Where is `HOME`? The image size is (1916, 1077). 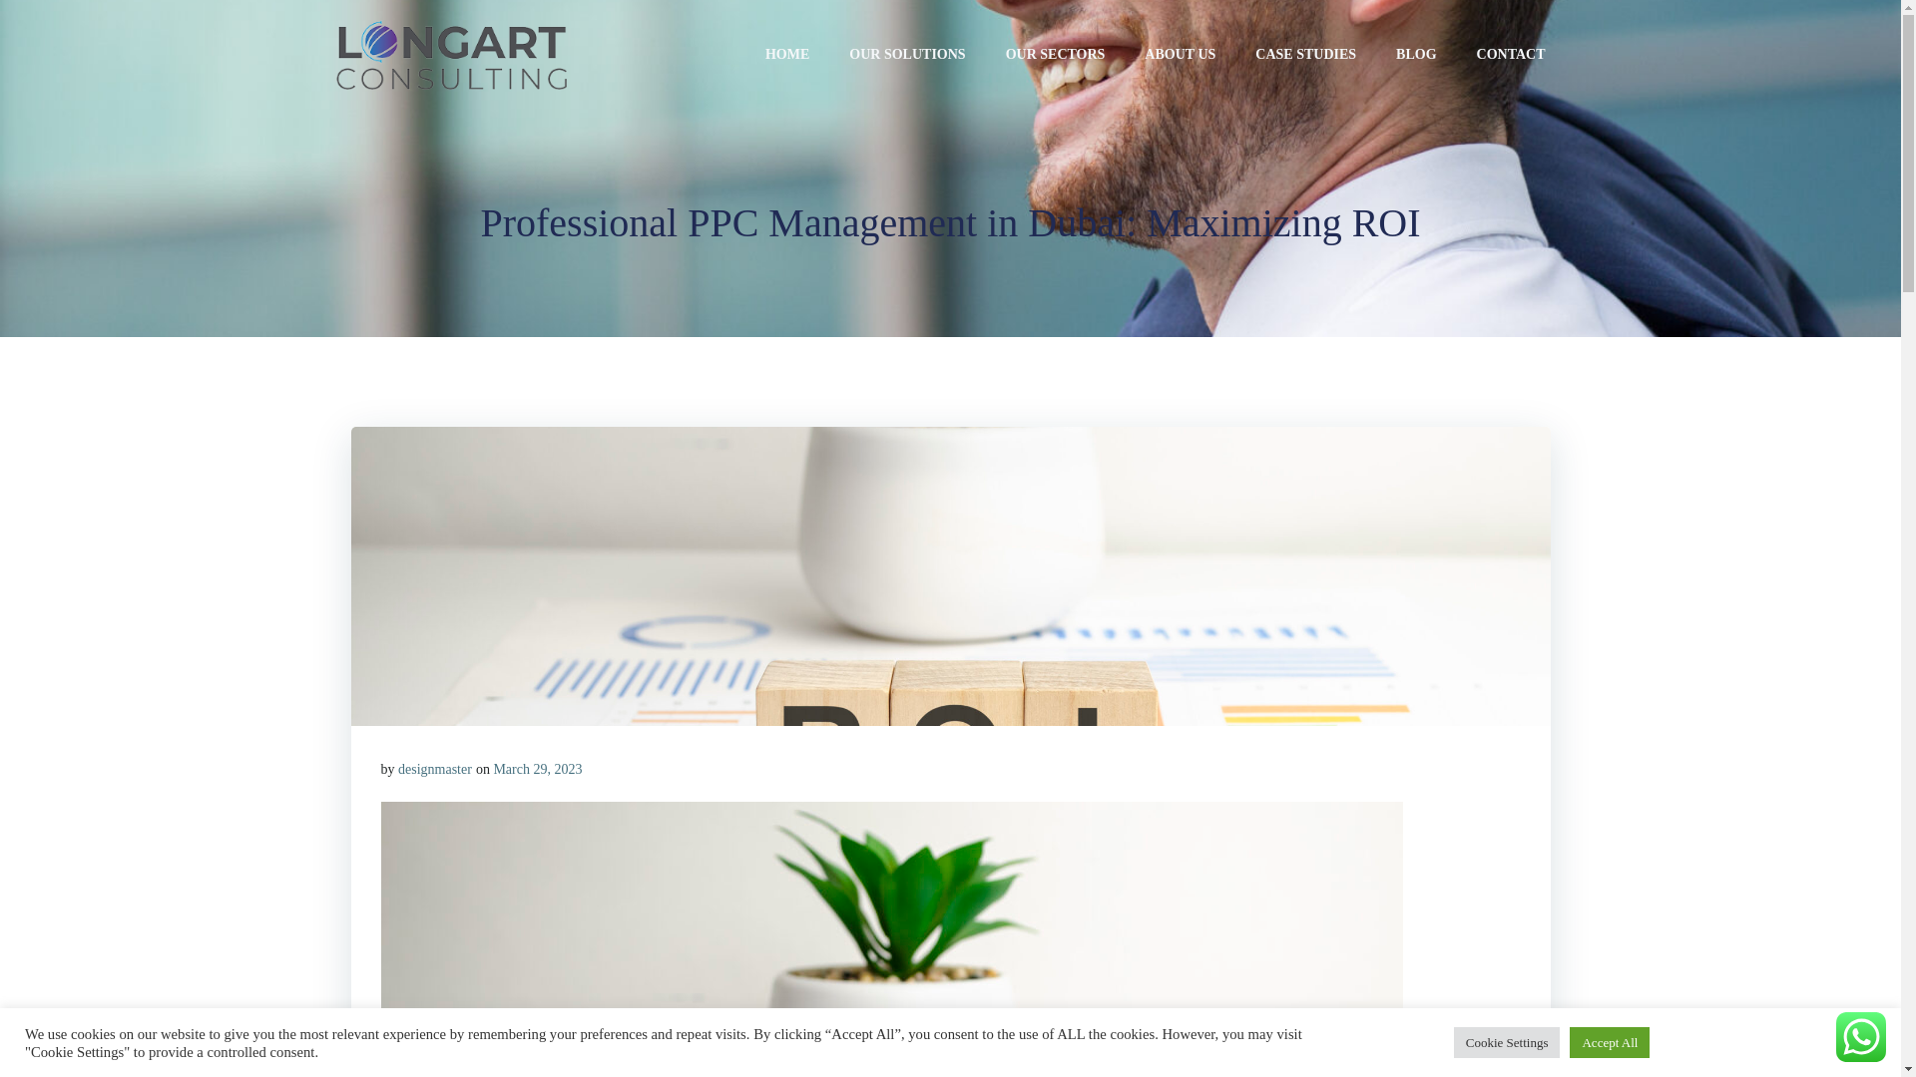 HOME is located at coordinates (786, 60).